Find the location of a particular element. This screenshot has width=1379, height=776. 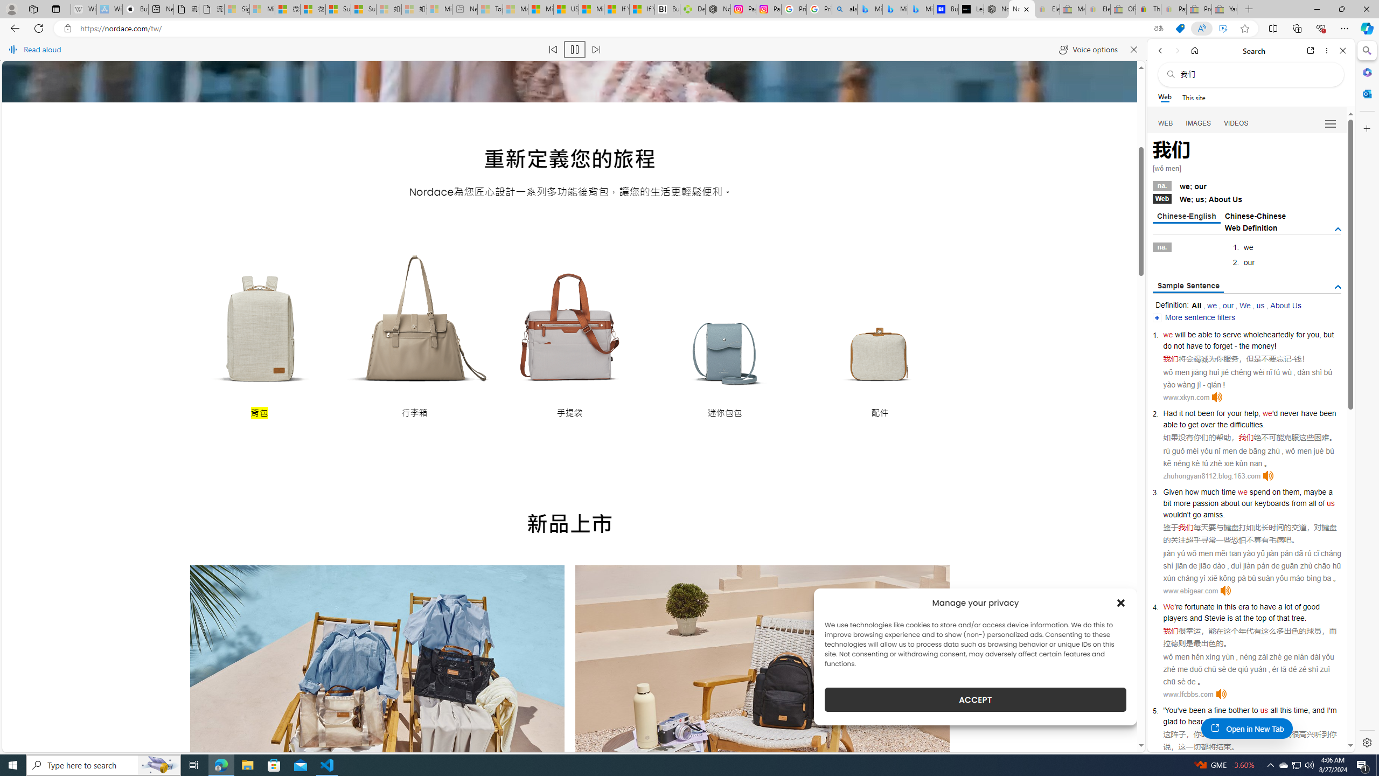

keyboards is located at coordinates (1272, 503).